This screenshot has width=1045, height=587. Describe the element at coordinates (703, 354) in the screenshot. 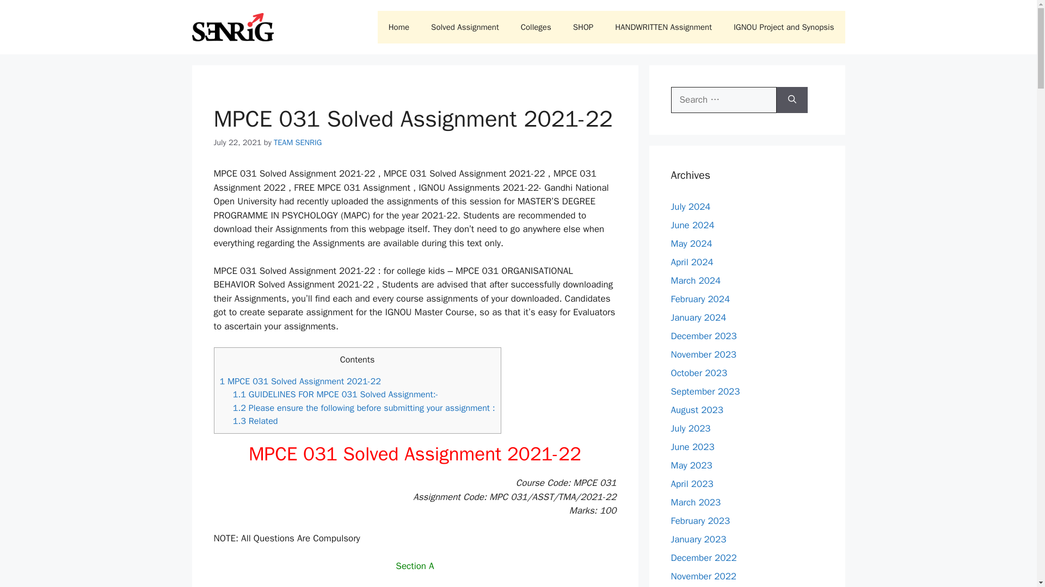

I see `November 2023` at that location.